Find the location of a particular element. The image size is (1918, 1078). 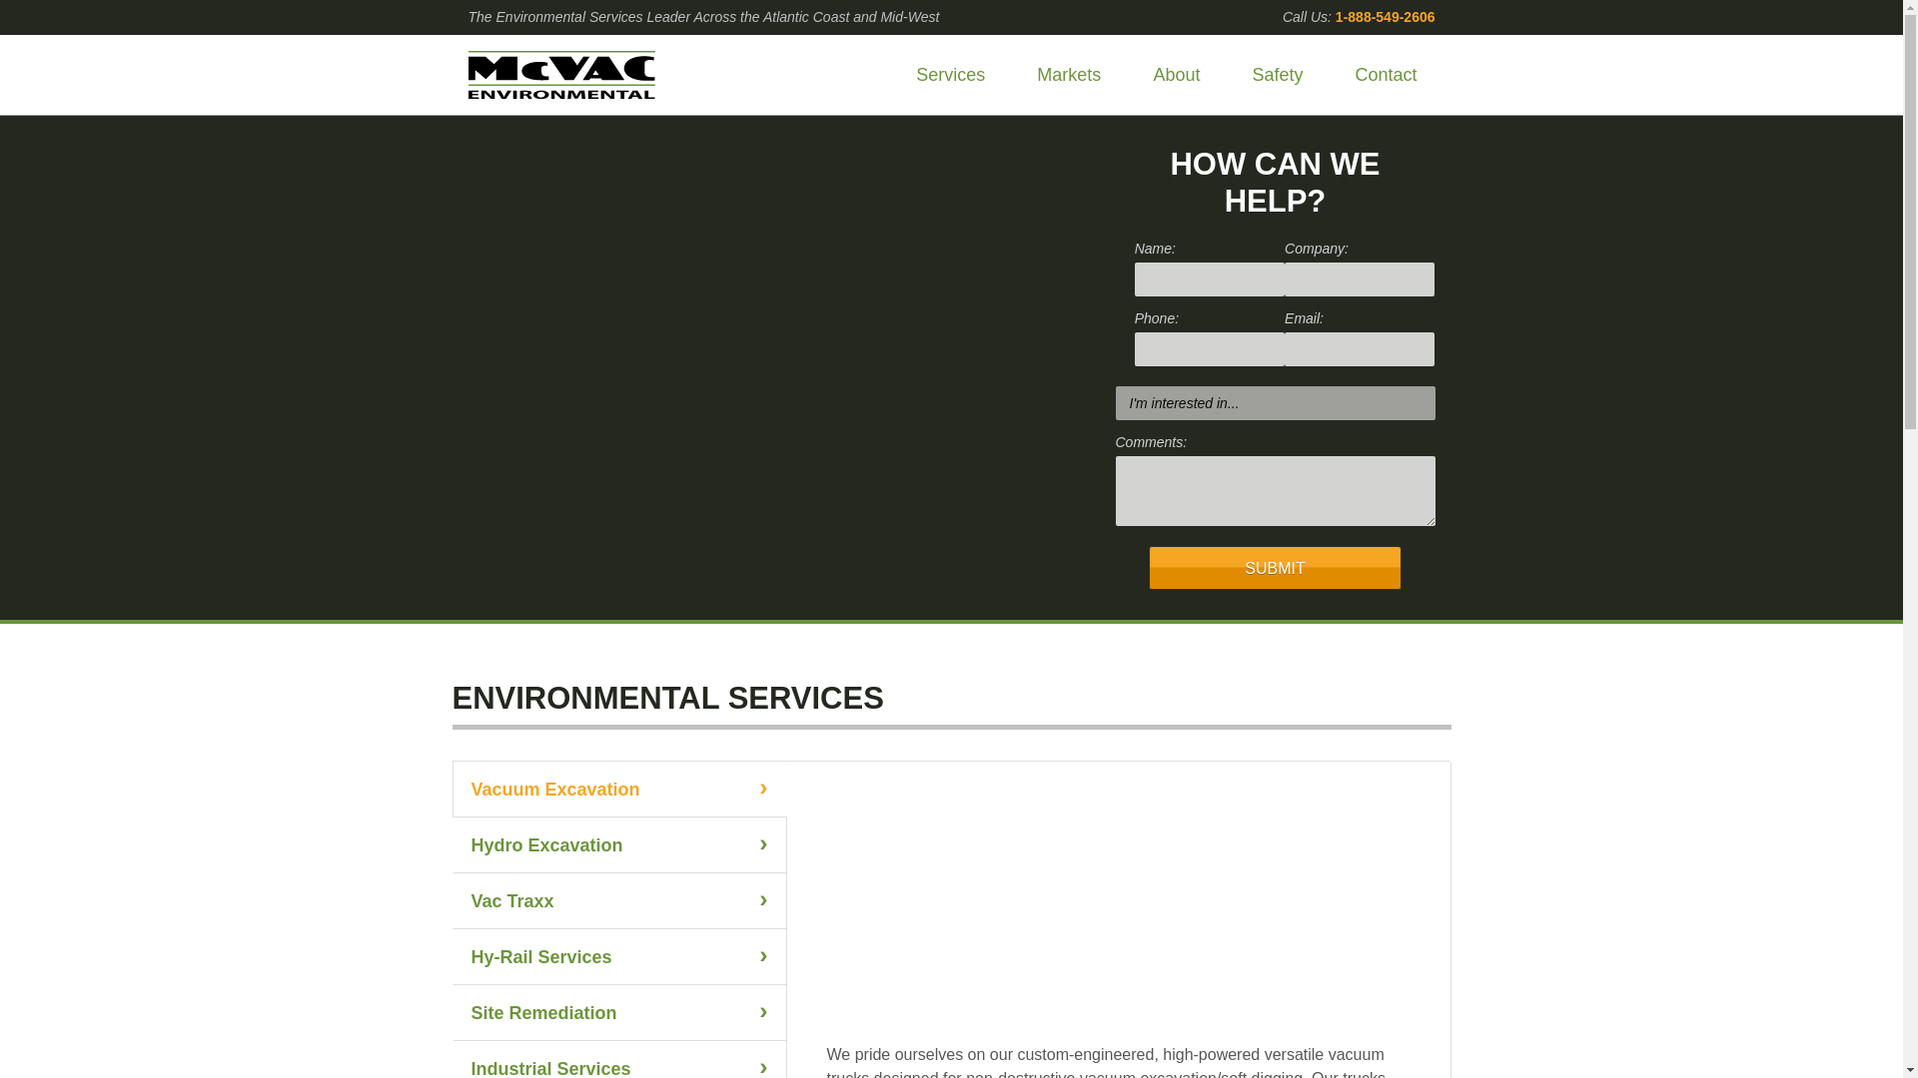

SUBMIT is located at coordinates (1275, 567).